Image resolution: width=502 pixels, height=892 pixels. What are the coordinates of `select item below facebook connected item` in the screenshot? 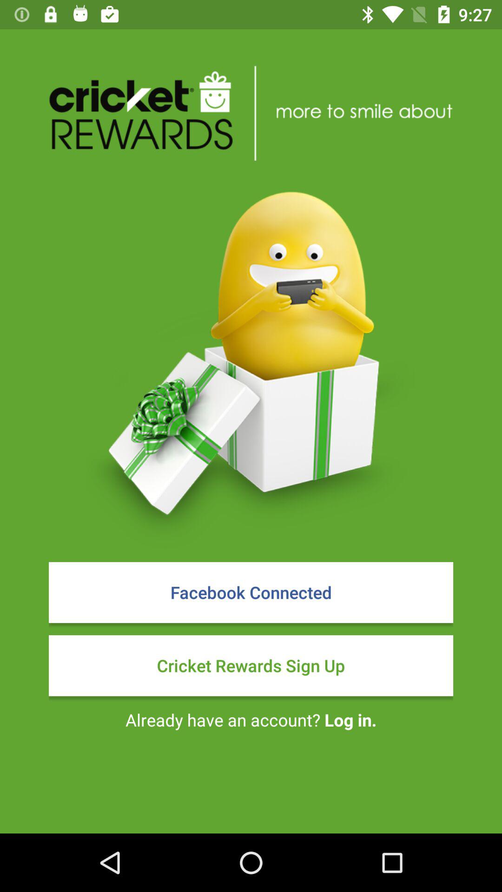 It's located at (251, 665).